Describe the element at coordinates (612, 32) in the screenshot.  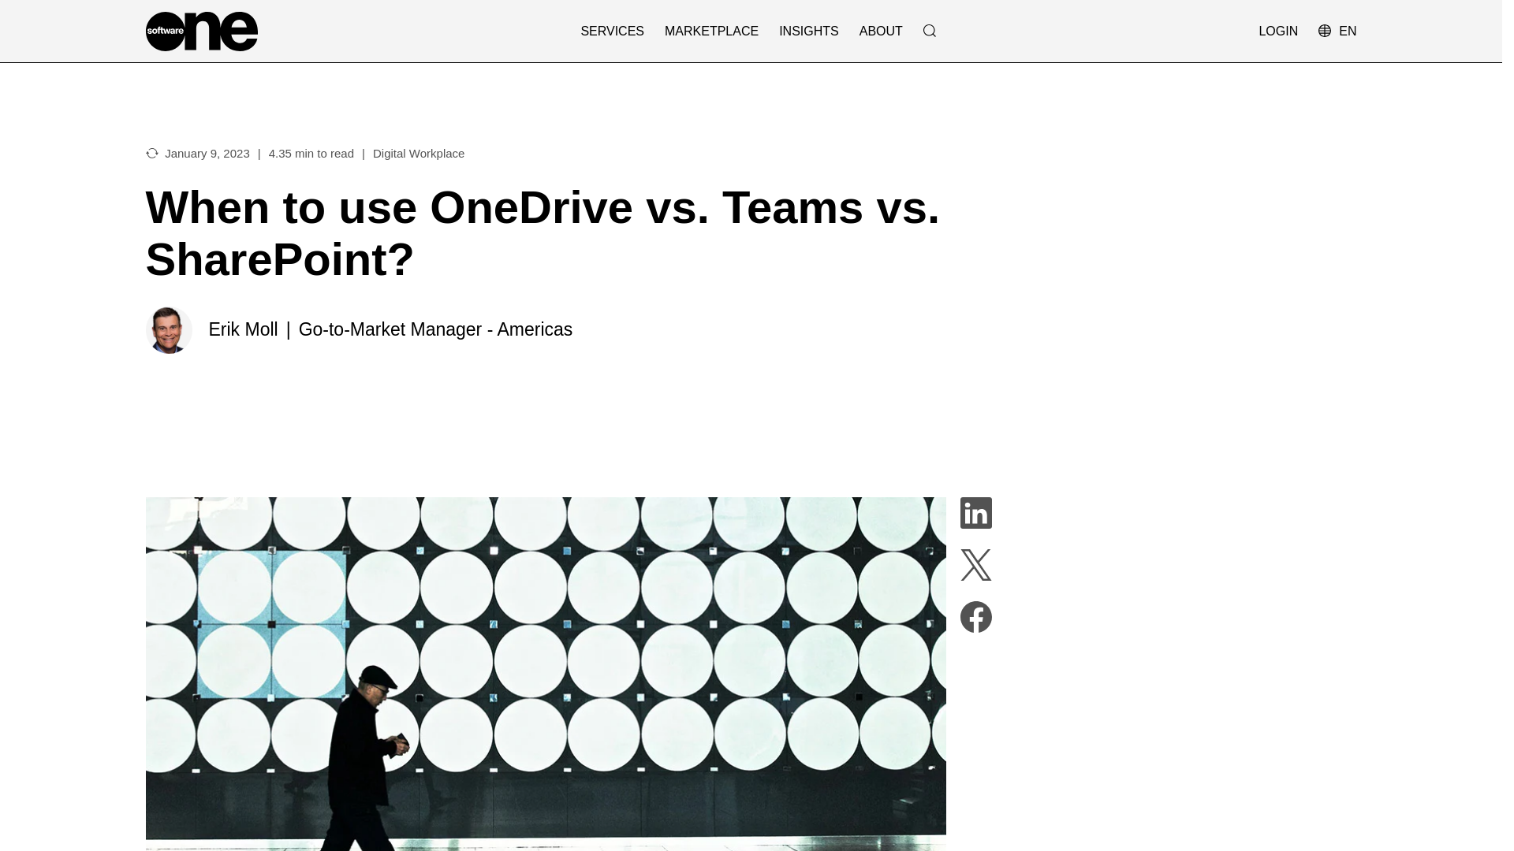
I see `SERVICES` at that location.